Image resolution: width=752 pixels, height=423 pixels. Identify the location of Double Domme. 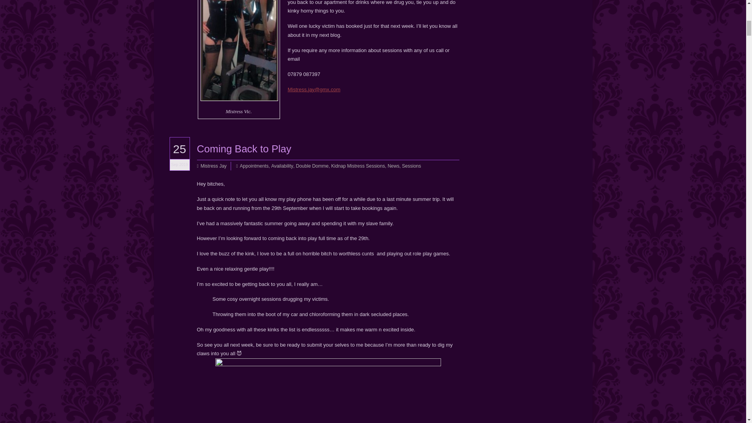
(313, 166).